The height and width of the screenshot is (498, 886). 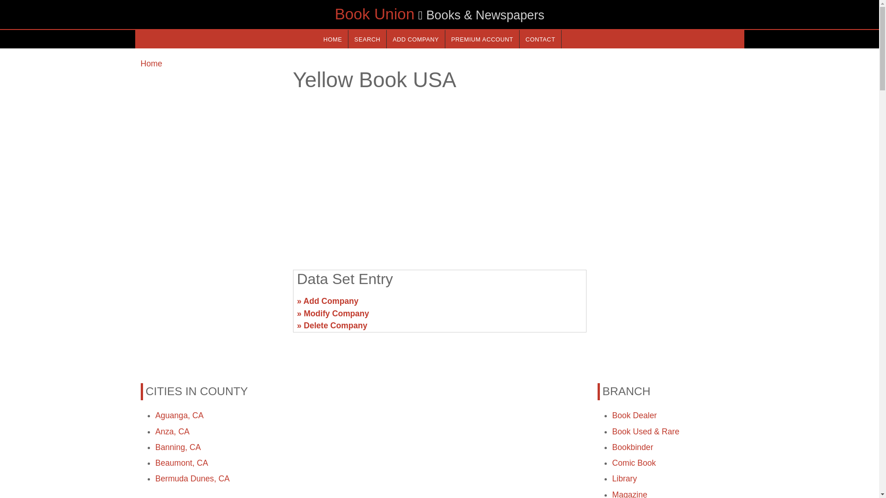 I want to click on Book Dealer, so click(x=634, y=415).